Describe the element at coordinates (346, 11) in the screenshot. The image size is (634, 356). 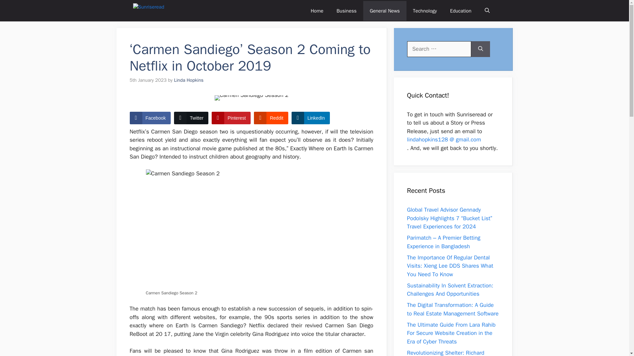
I see `Business` at that location.